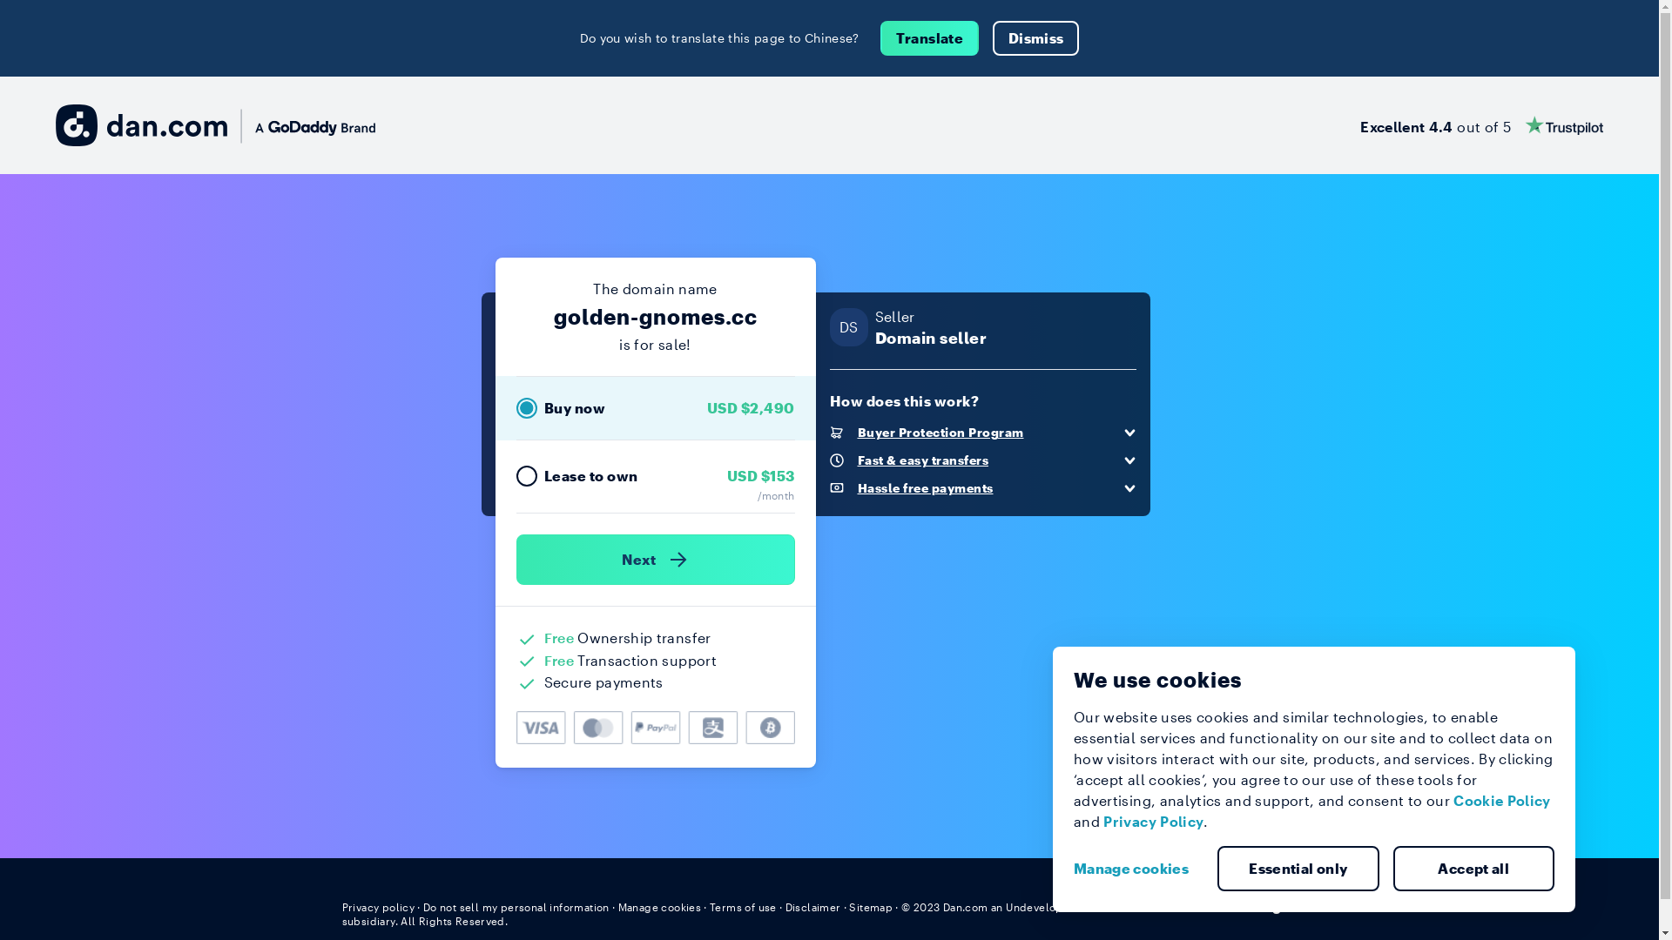  I want to click on Privacy Policy, so click(1153, 822).